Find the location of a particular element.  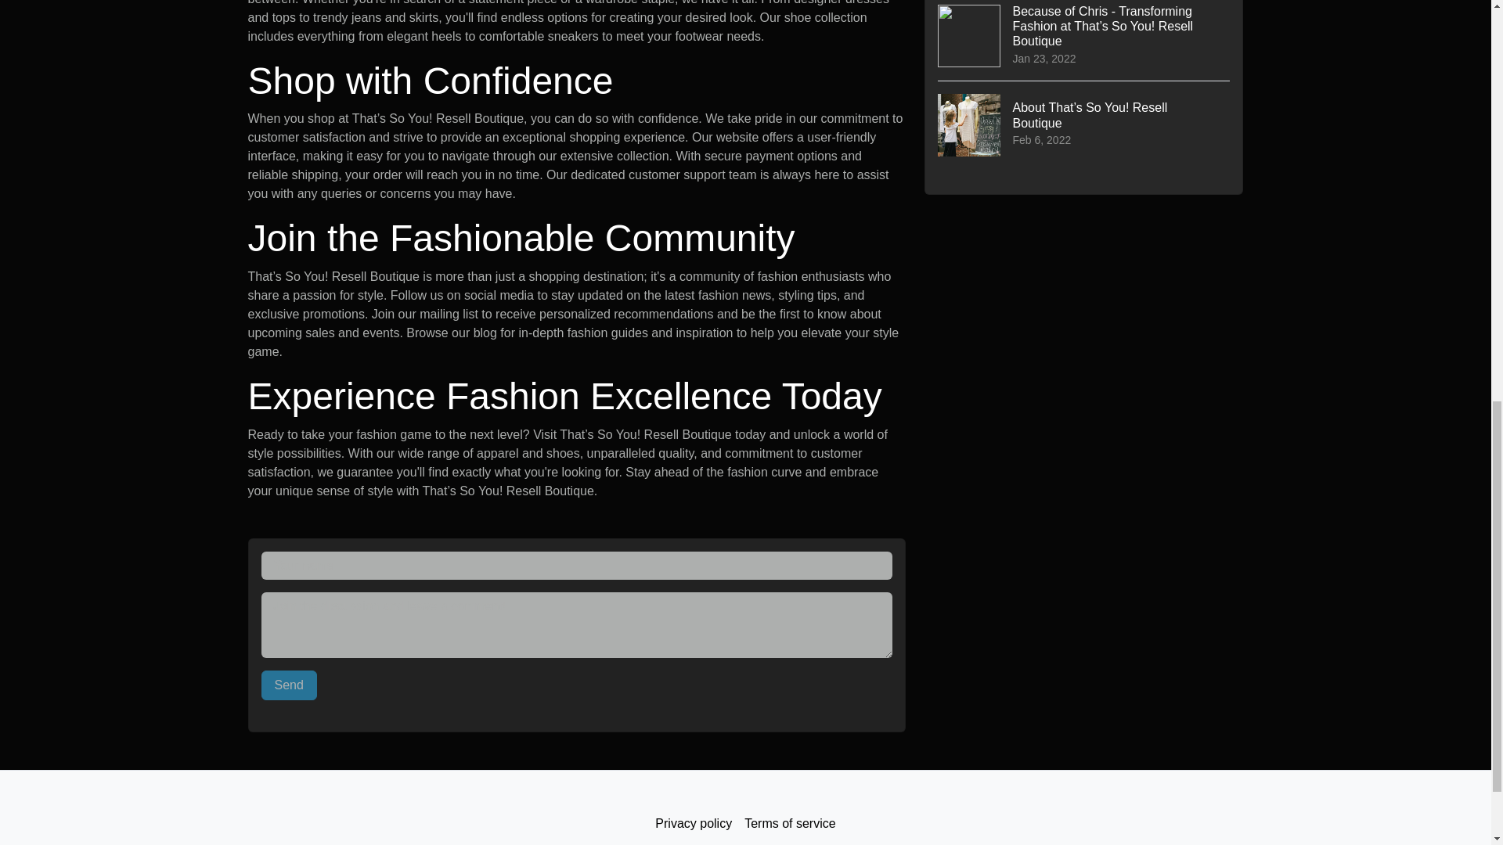

Privacy policy is located at coordinates (694, 823).